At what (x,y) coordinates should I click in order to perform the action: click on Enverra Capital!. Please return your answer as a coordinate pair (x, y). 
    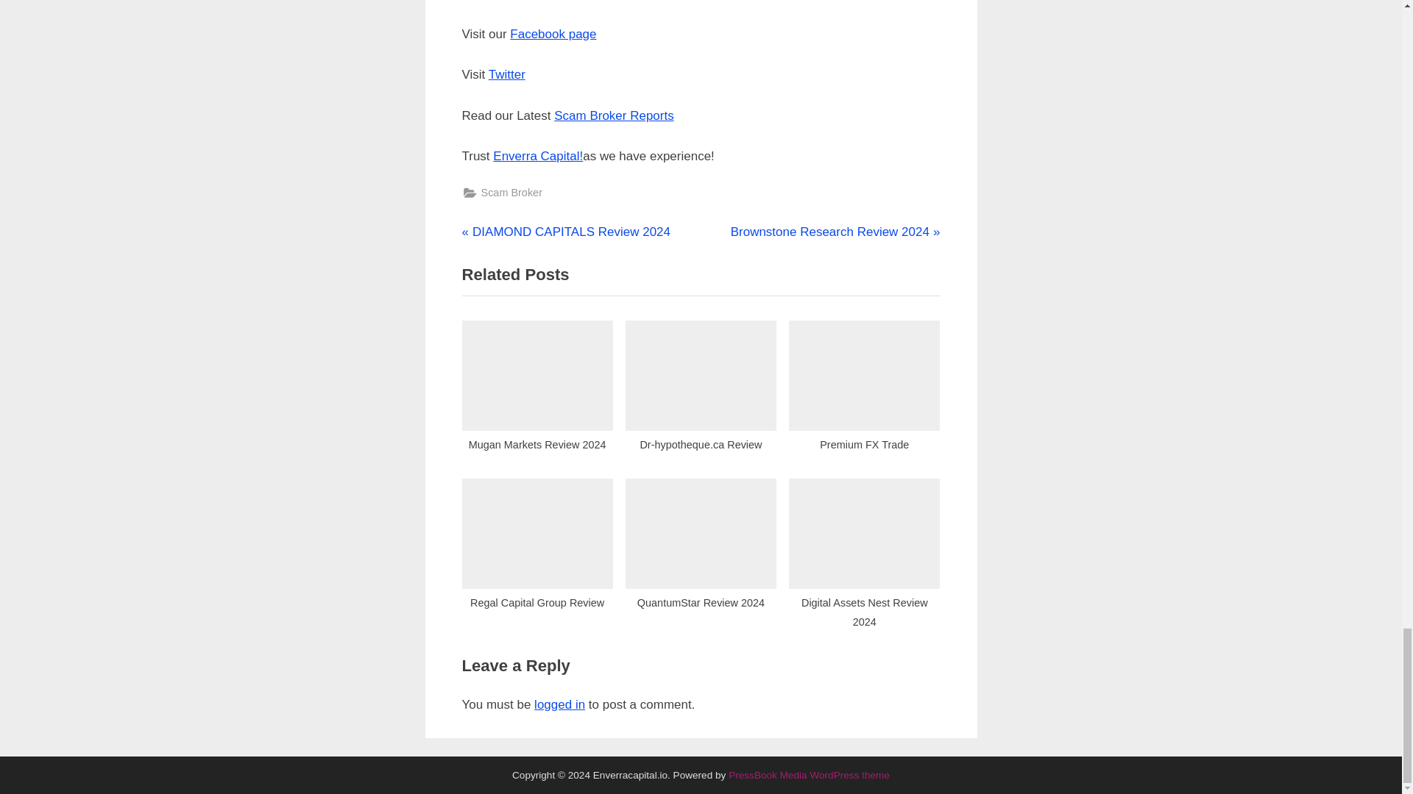
    Looking at the image, I should click on (537, 156).